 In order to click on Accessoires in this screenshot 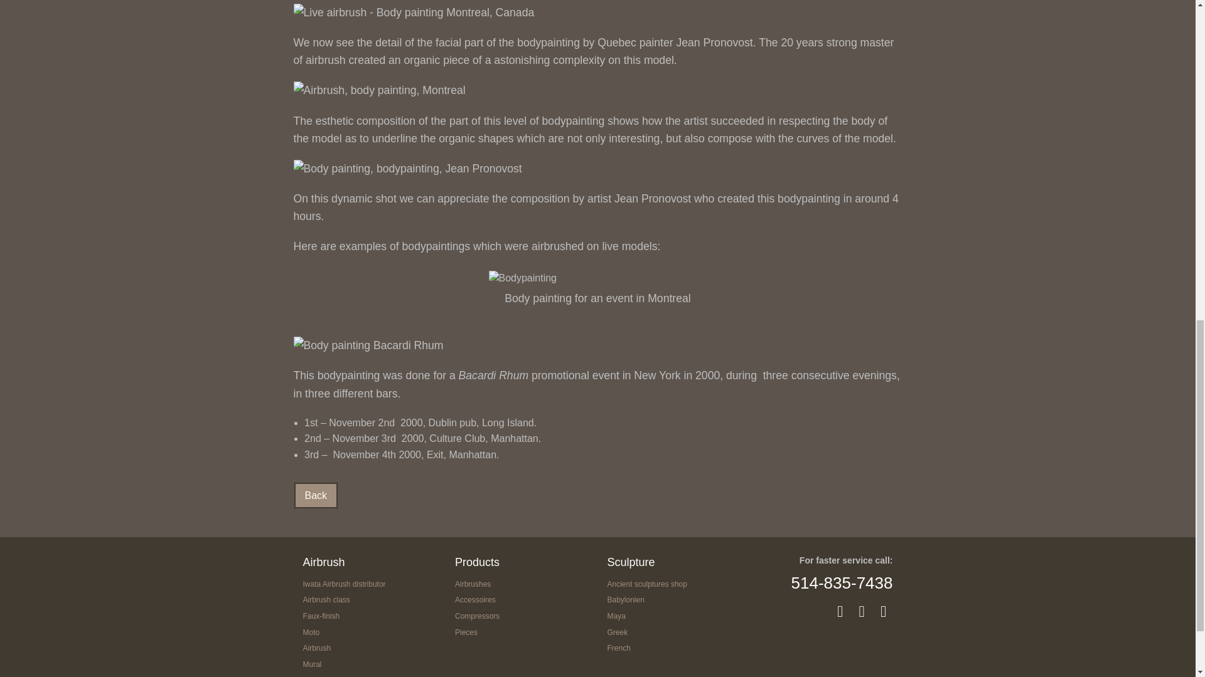, I will do `click(475, 600)`.